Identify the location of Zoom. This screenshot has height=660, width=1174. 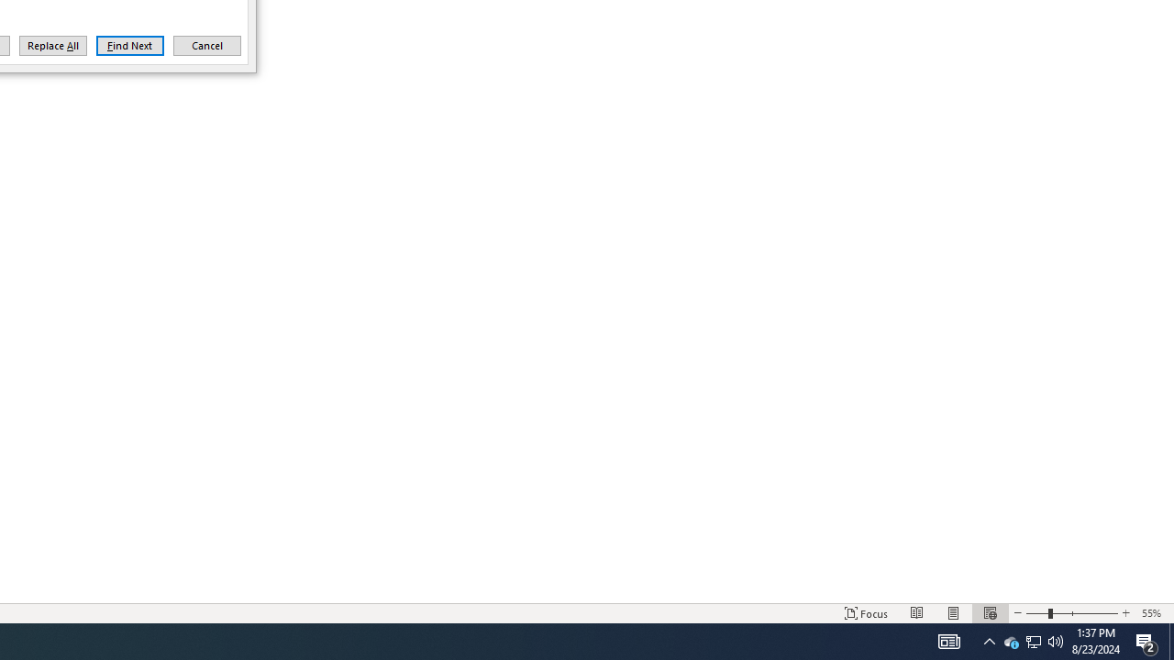
(1071, 612).